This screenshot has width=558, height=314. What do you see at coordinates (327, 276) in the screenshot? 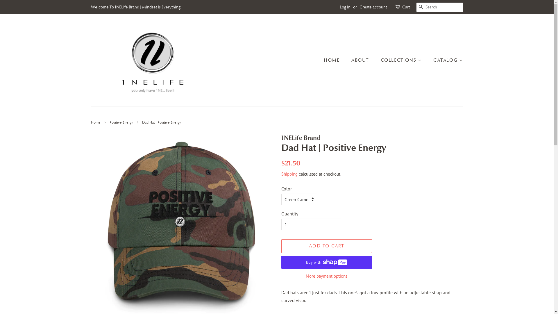
I see `More payment options` at bounding box center [327, 276].